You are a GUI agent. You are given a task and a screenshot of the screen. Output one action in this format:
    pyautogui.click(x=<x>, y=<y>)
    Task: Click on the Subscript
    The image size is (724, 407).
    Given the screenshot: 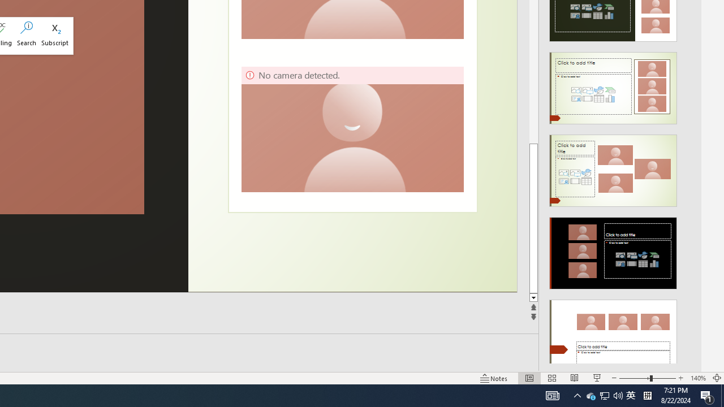 What is the action you would take?
    pyautogui.click(x=55, y=35)
    